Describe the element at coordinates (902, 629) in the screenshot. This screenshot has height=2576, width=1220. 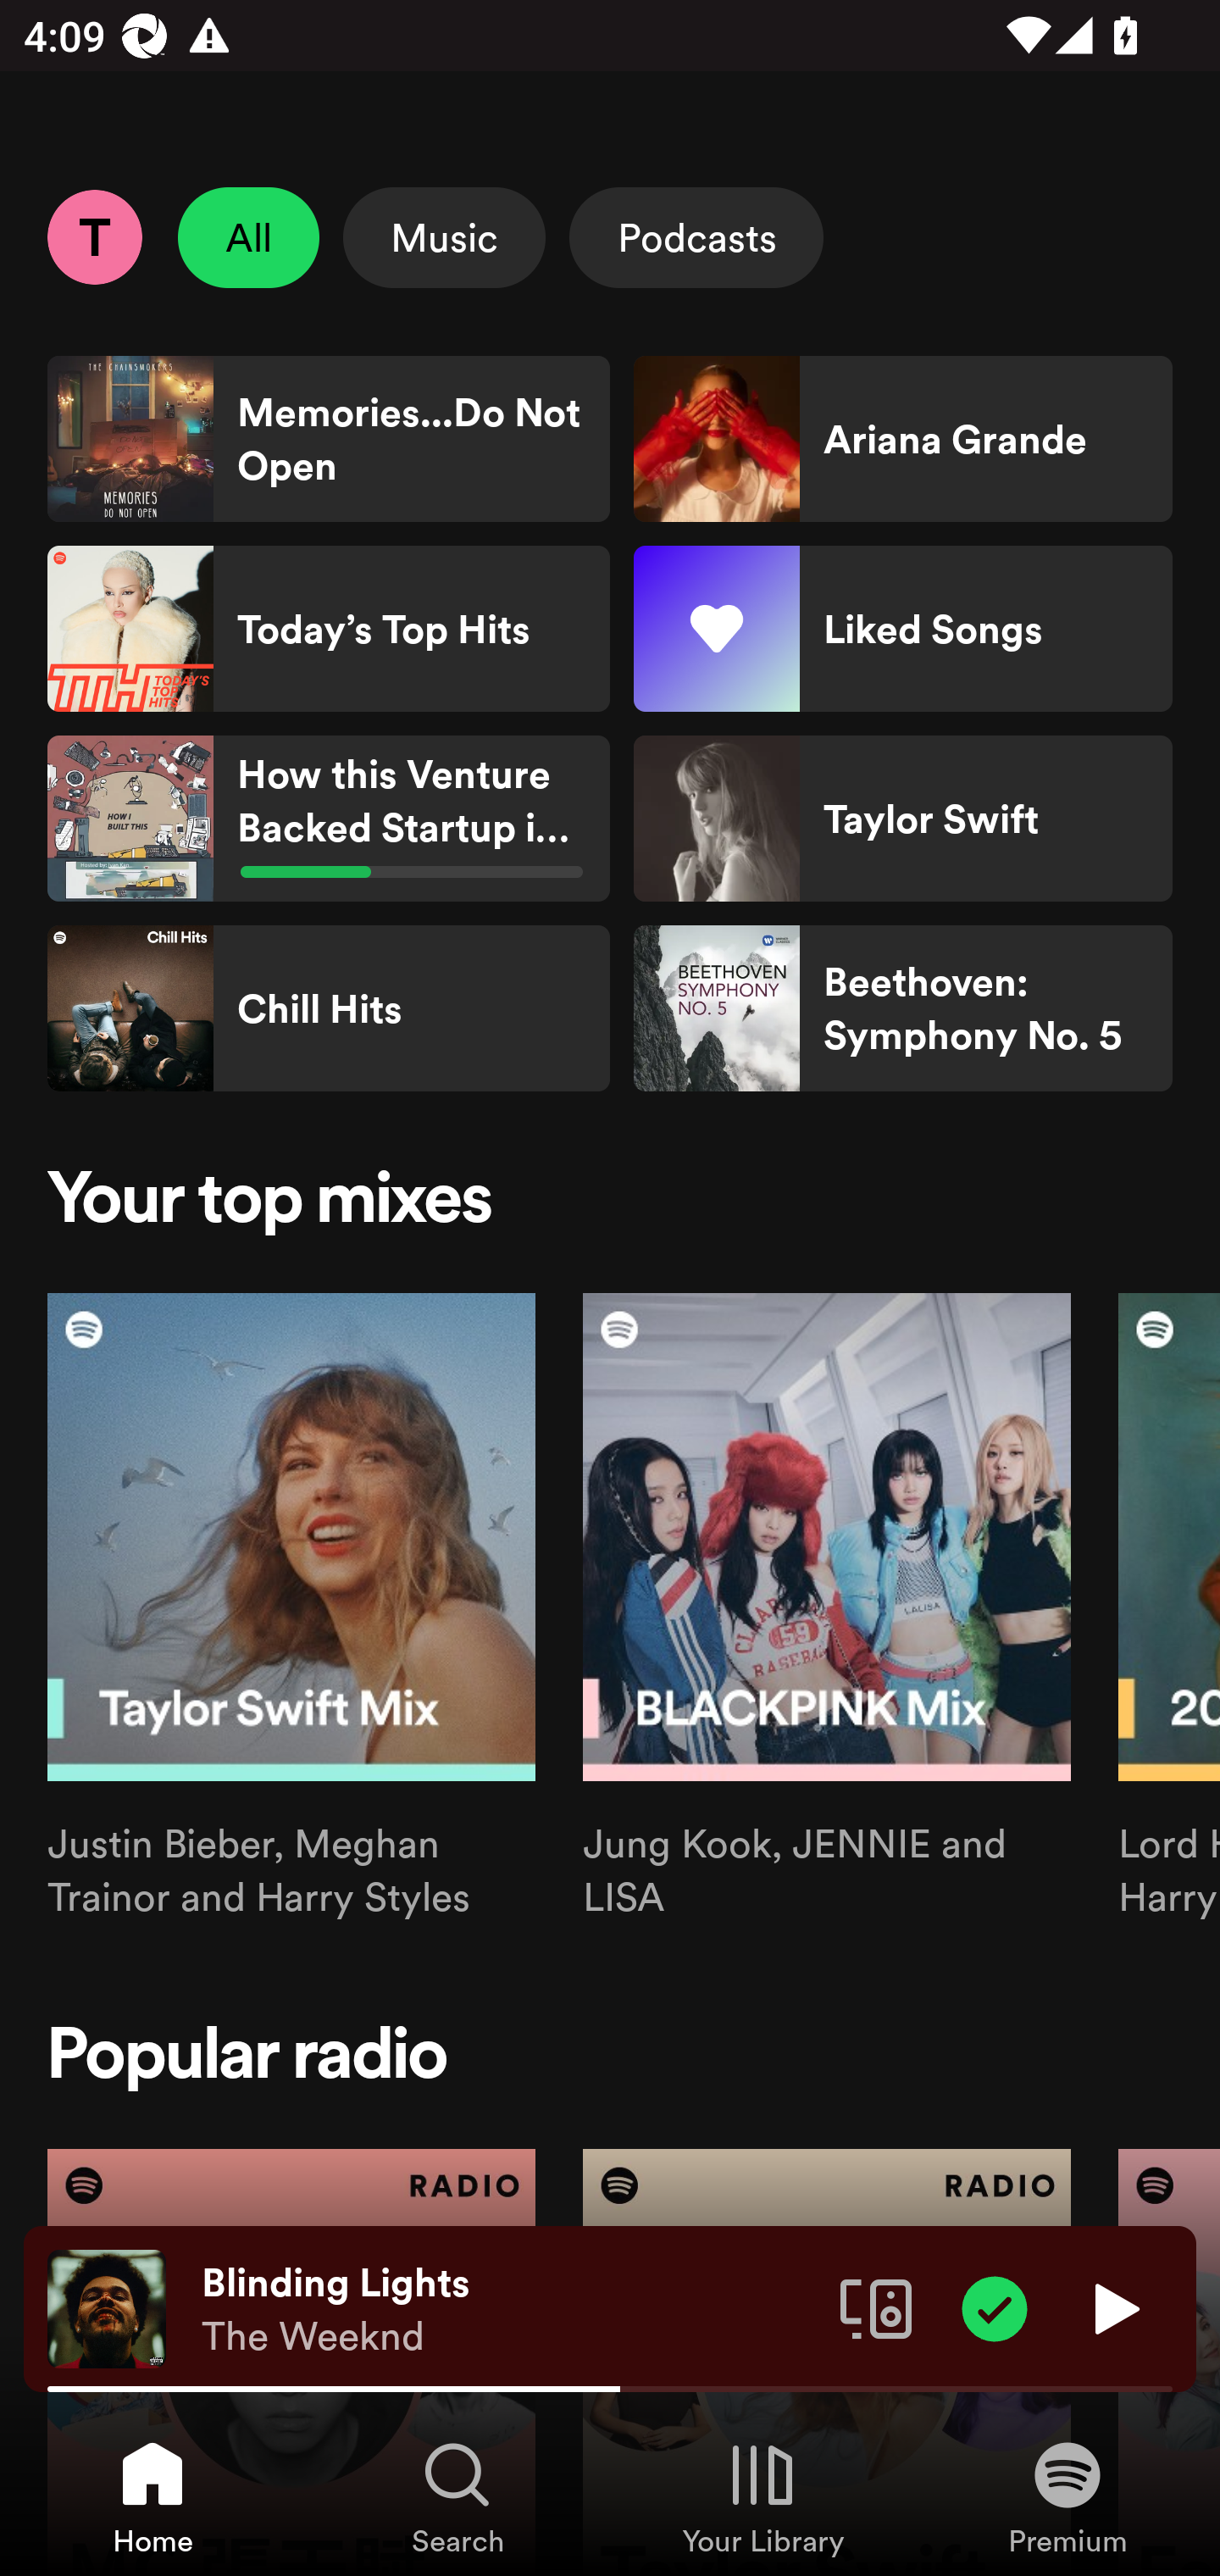
I see `Liked Songs Shortcut Liked Songs` at that location.